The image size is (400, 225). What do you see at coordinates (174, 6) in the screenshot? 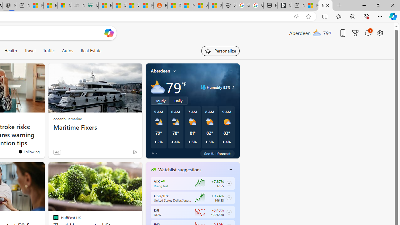
I see `R******* | Trusted Community Engagement and Contributions` at bounding box center [174, 6].